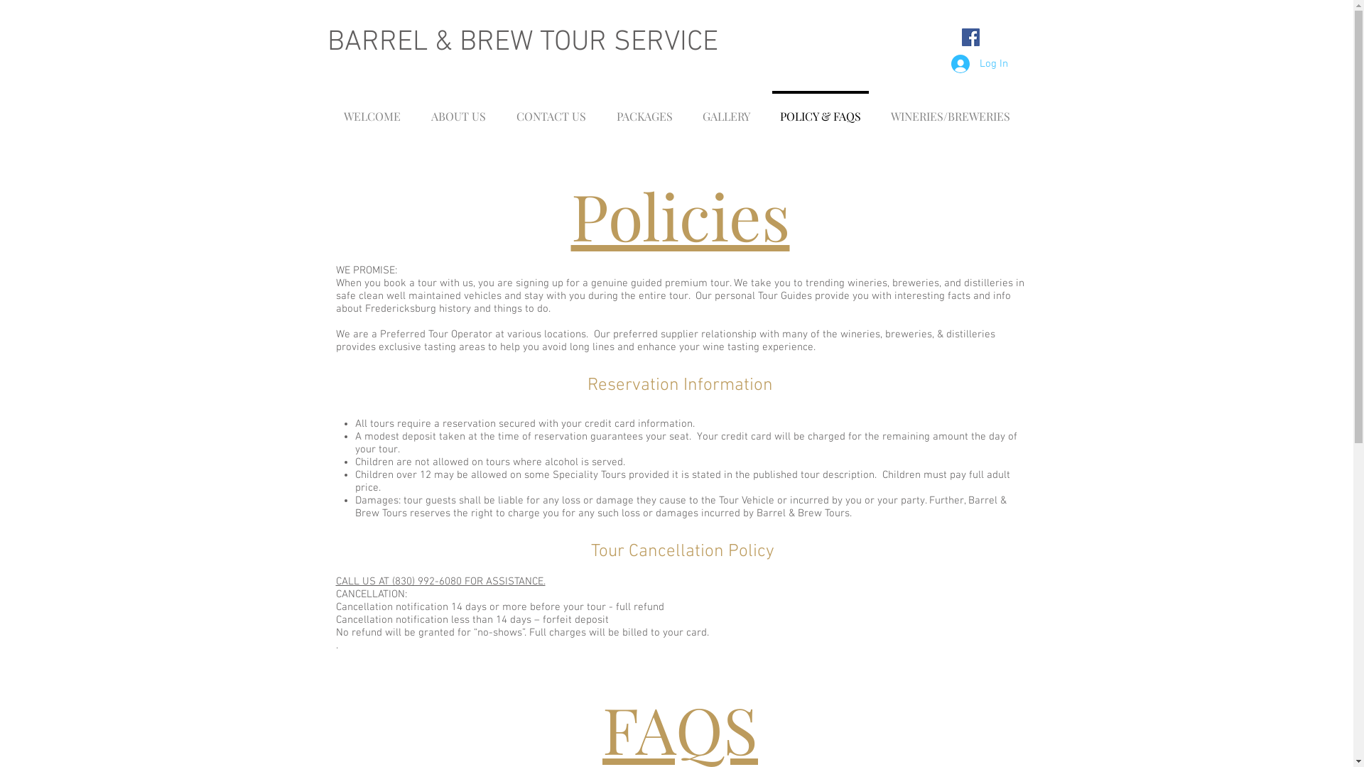 The image size is (1364, 767). What do you see at coordinates (726, 109) in the screenshot?
I see `GALLERY` at bounding box center [726, 109].